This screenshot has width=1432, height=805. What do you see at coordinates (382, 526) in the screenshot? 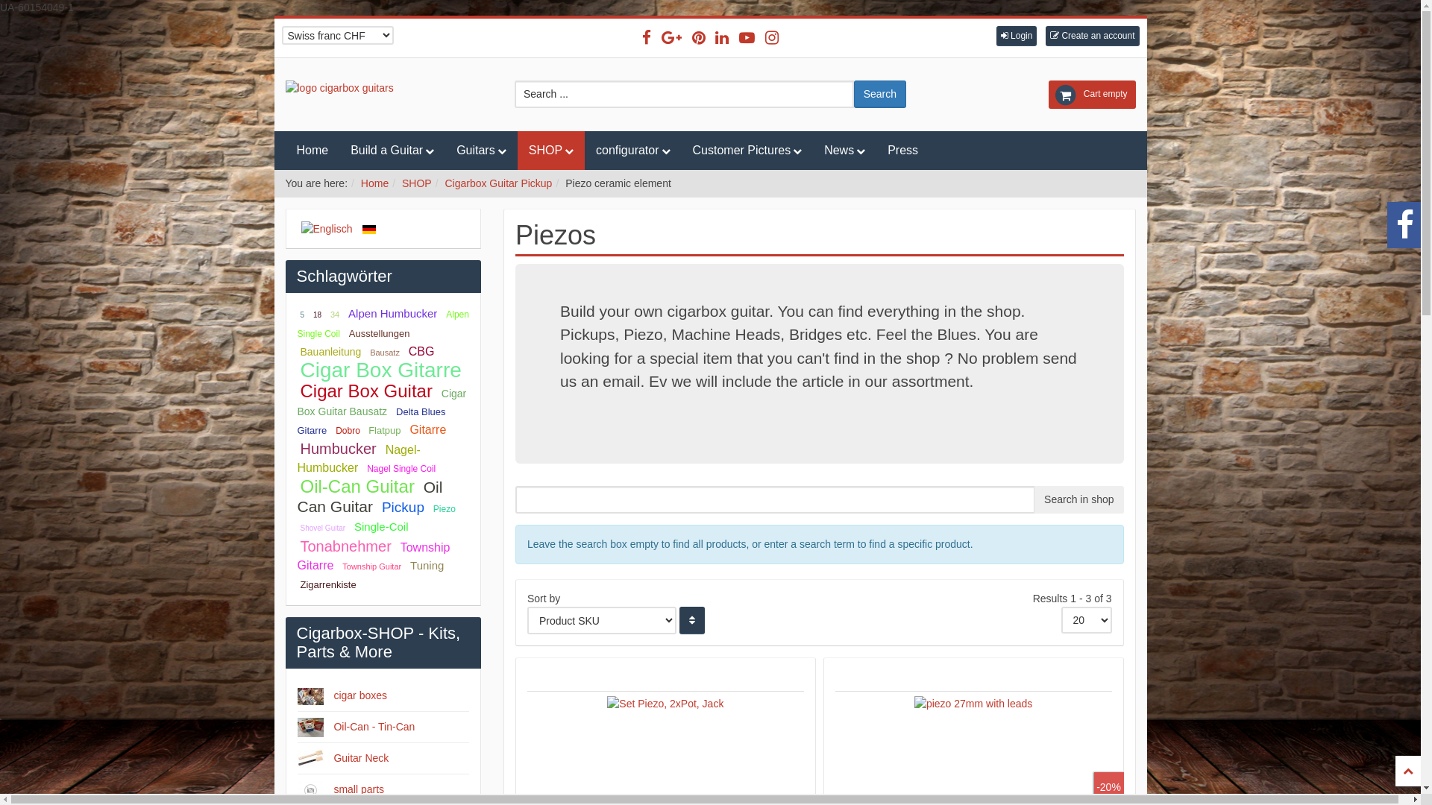
I see `Single-Coil` at bounding box center [382, 526].